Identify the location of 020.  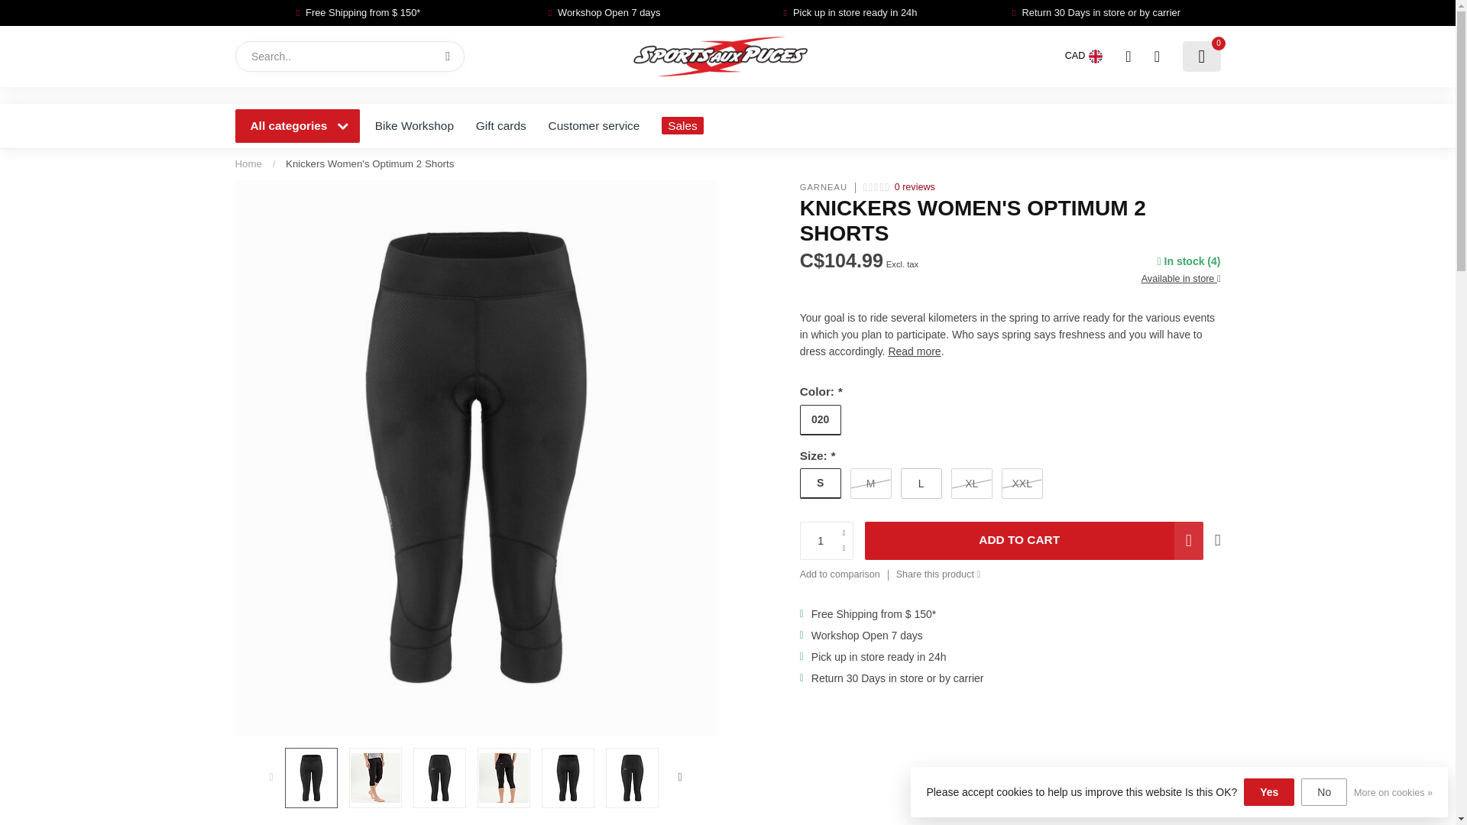
(820, 420).